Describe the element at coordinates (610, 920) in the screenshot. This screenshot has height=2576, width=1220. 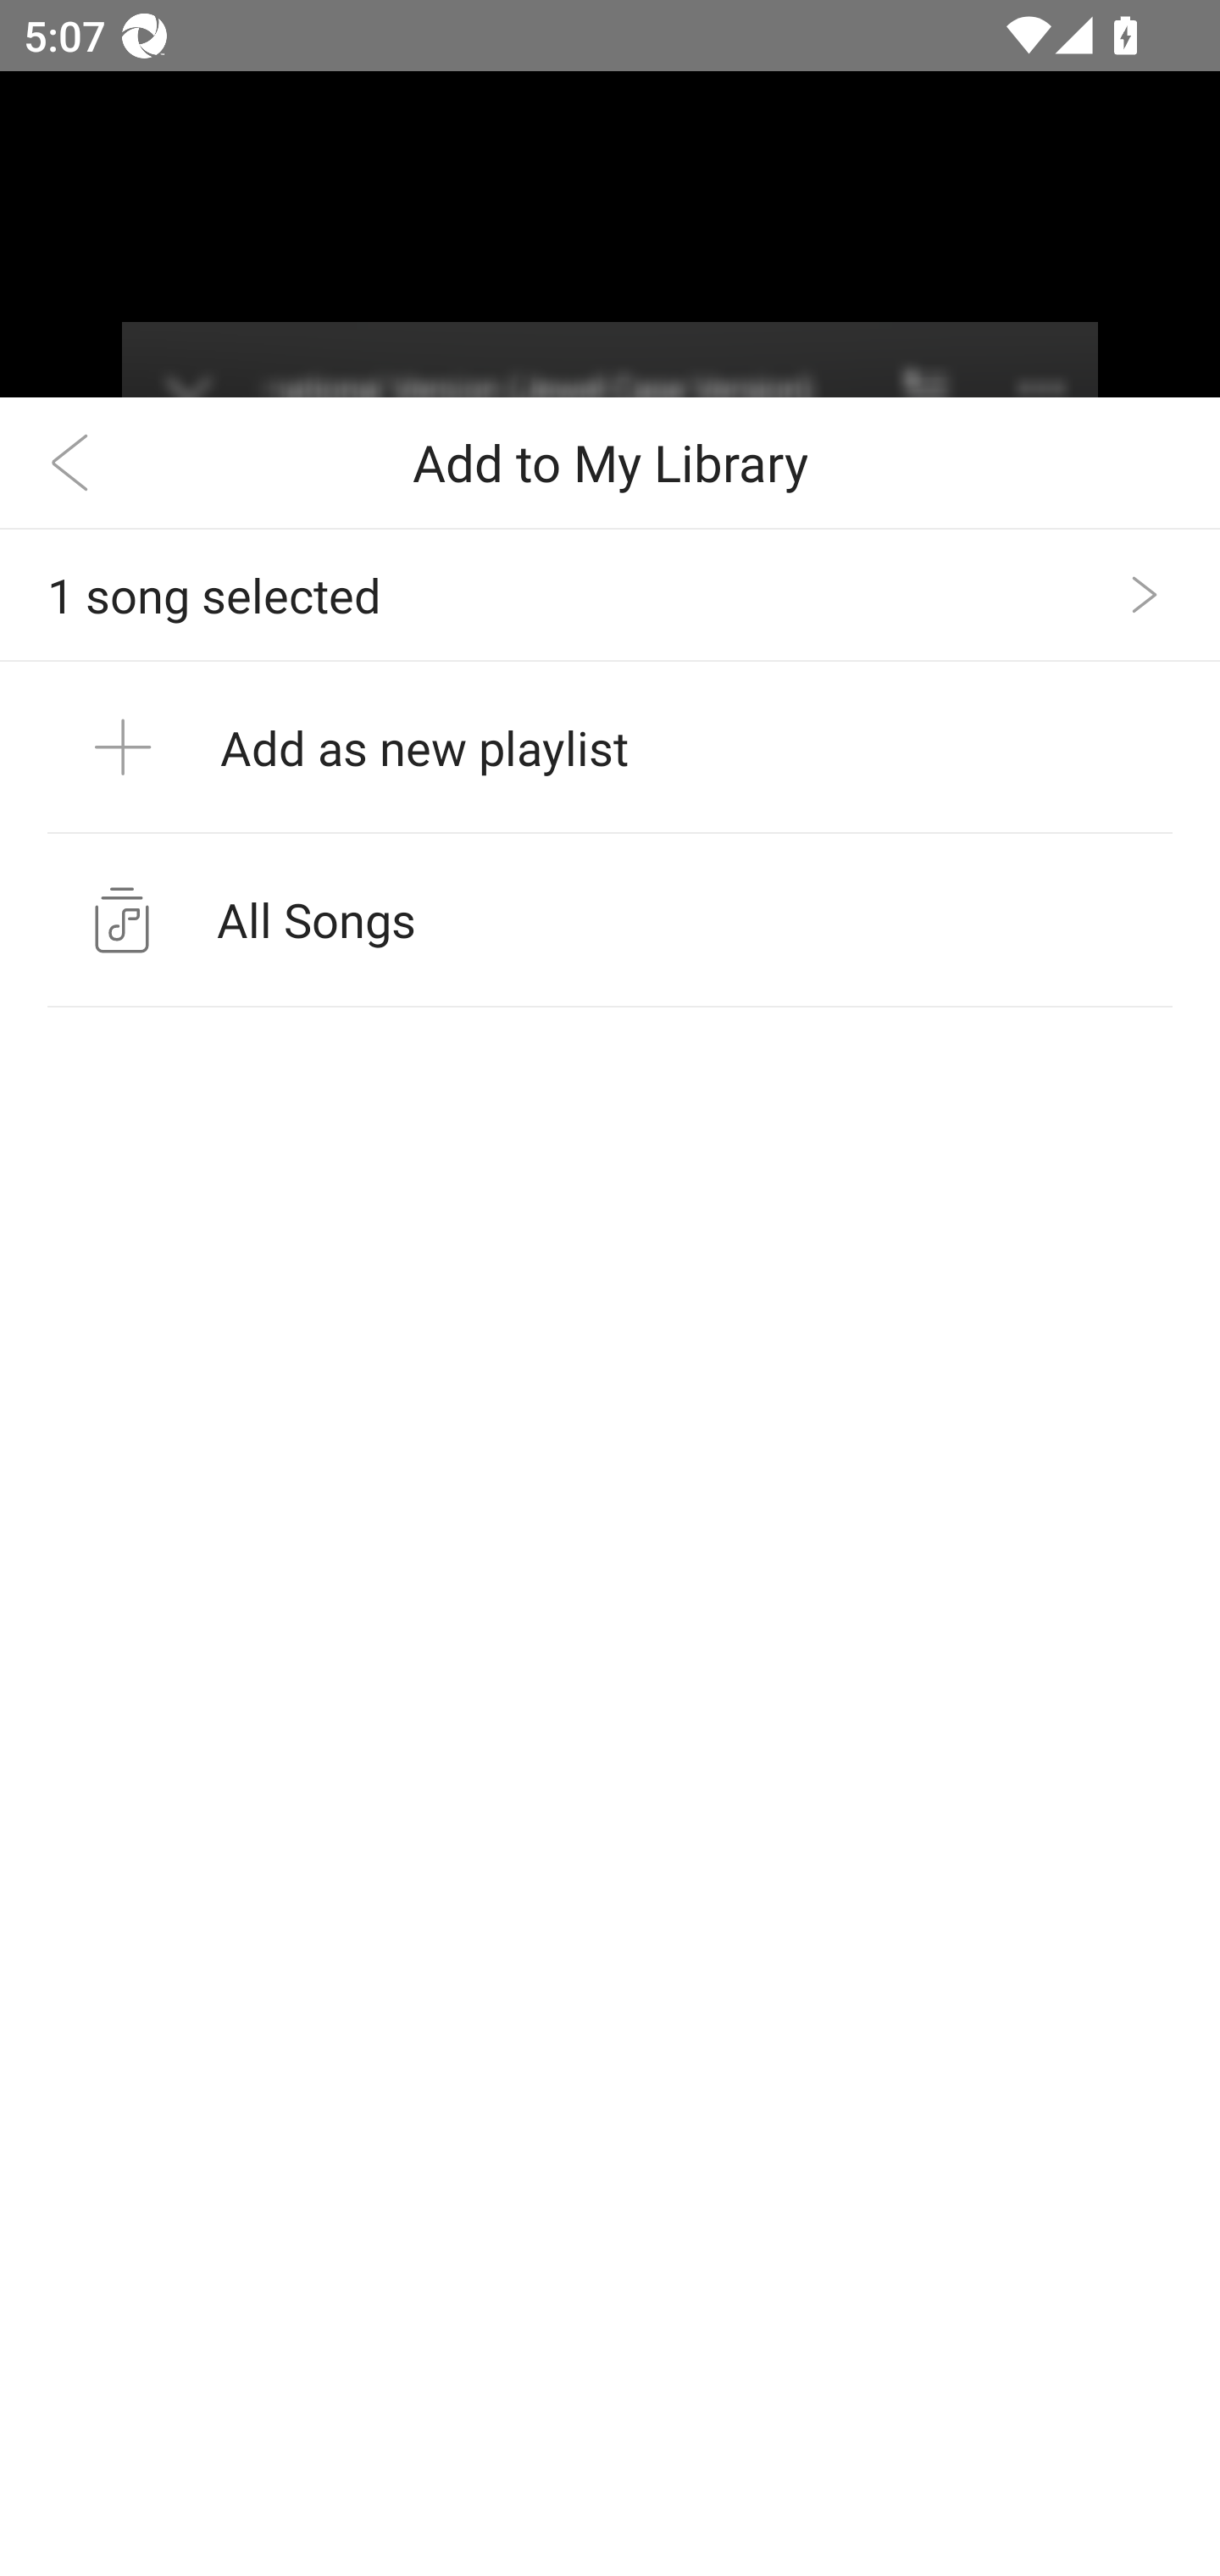
I see `All Songs` at that location.